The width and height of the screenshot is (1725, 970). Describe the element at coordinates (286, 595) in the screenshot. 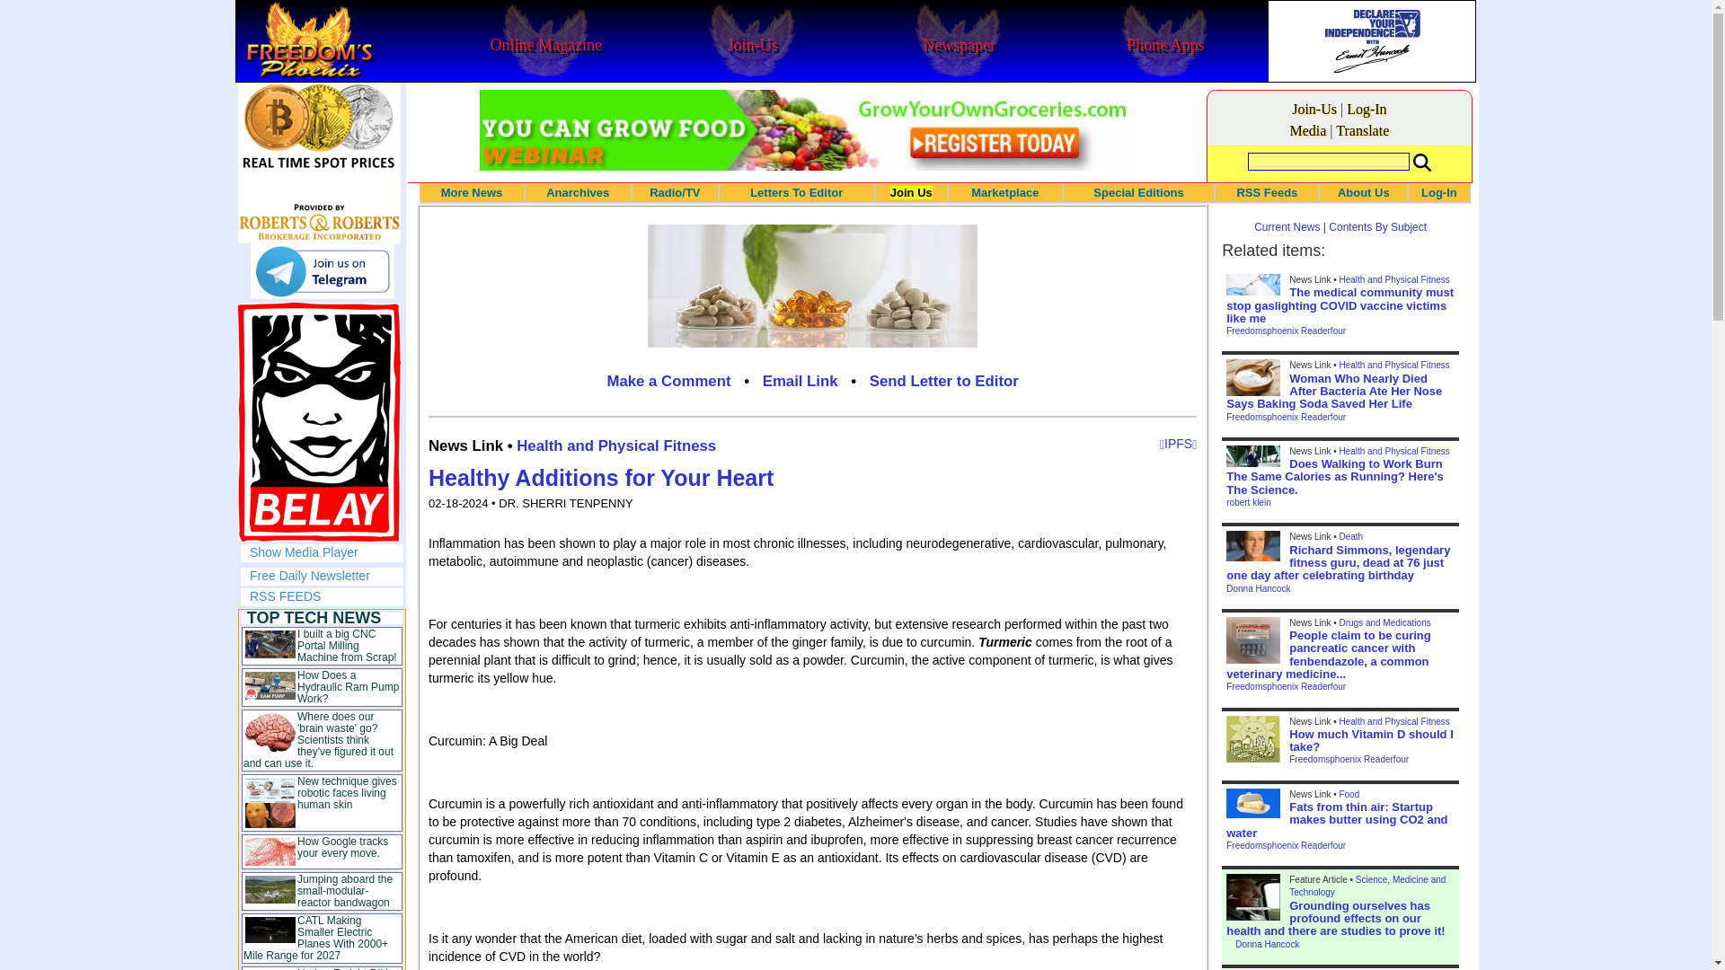

I see `RSS FEEDS` at that location.